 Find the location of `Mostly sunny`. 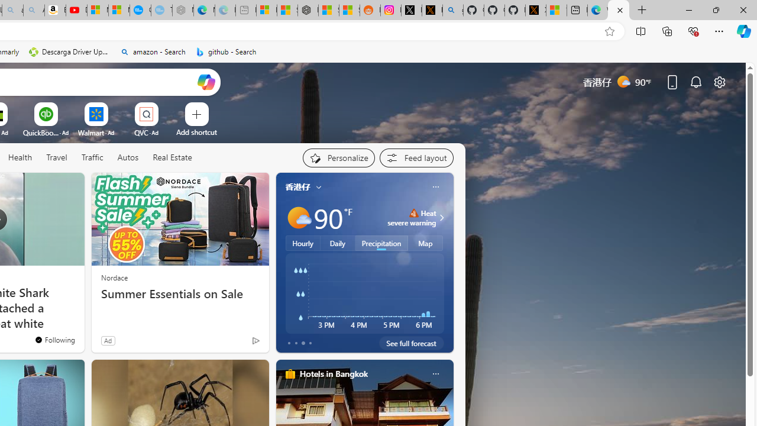

Mostly sunny is located at coordinates (298, 218).